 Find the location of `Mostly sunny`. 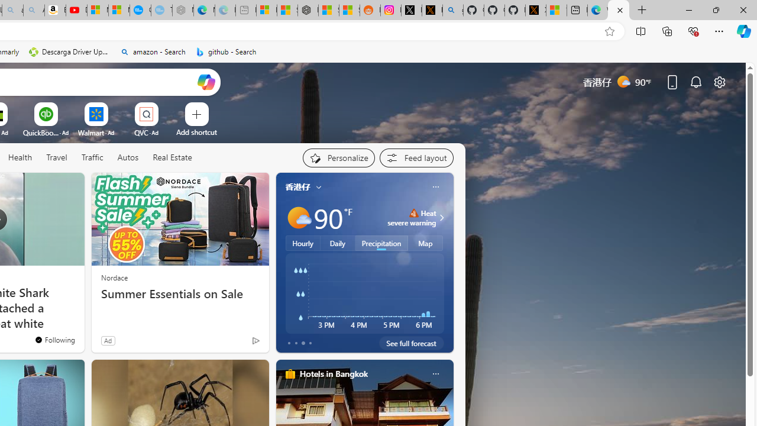

Mostly sunny is located at coordinates (298, 218).